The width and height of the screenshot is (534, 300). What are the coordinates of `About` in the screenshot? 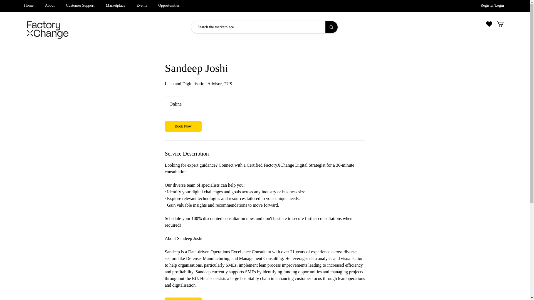 It's located at (50, 6).